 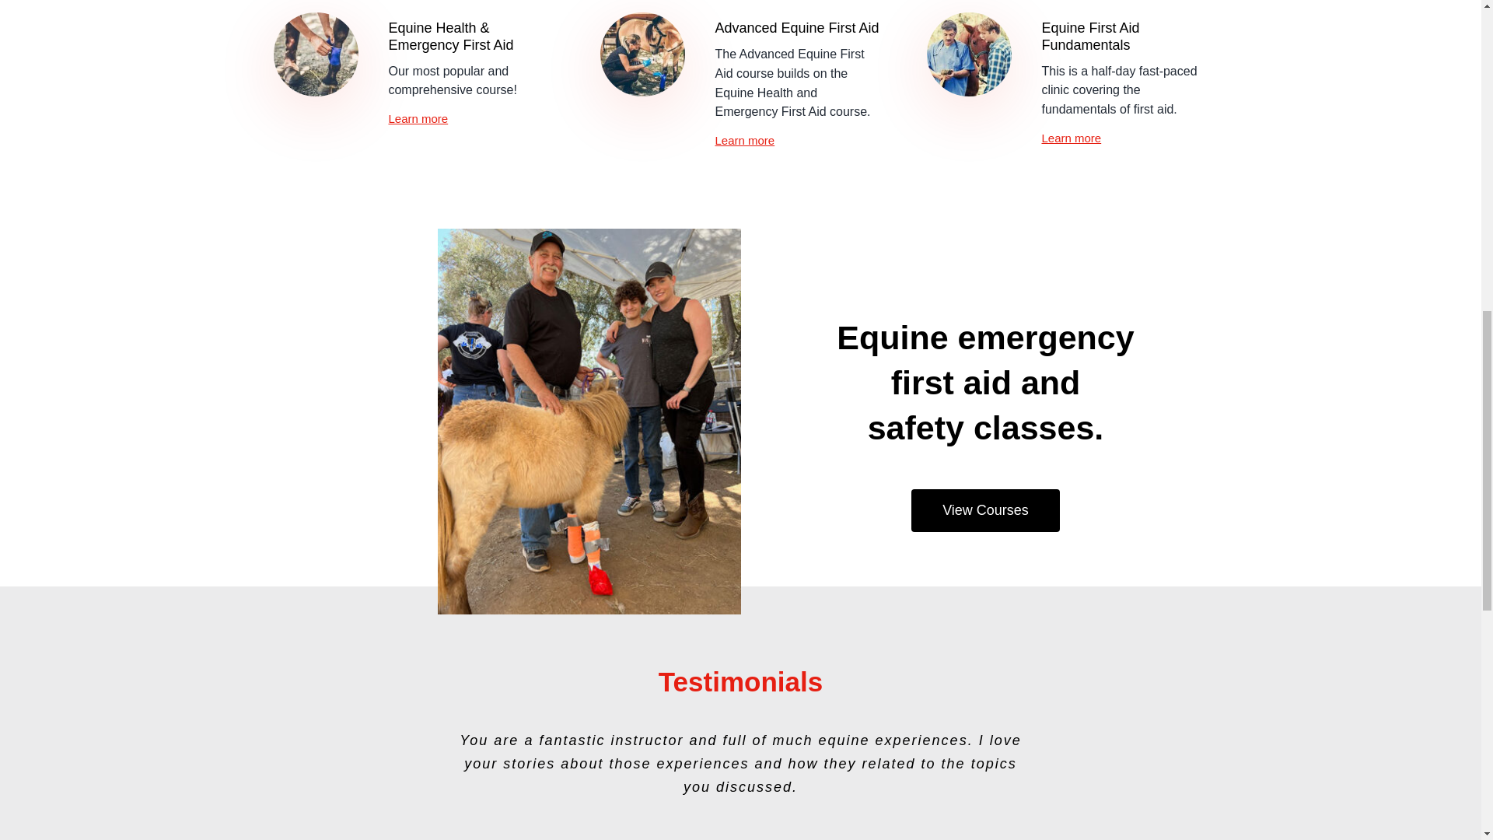 I want to click on View Courses, so click(x=985, y=510).